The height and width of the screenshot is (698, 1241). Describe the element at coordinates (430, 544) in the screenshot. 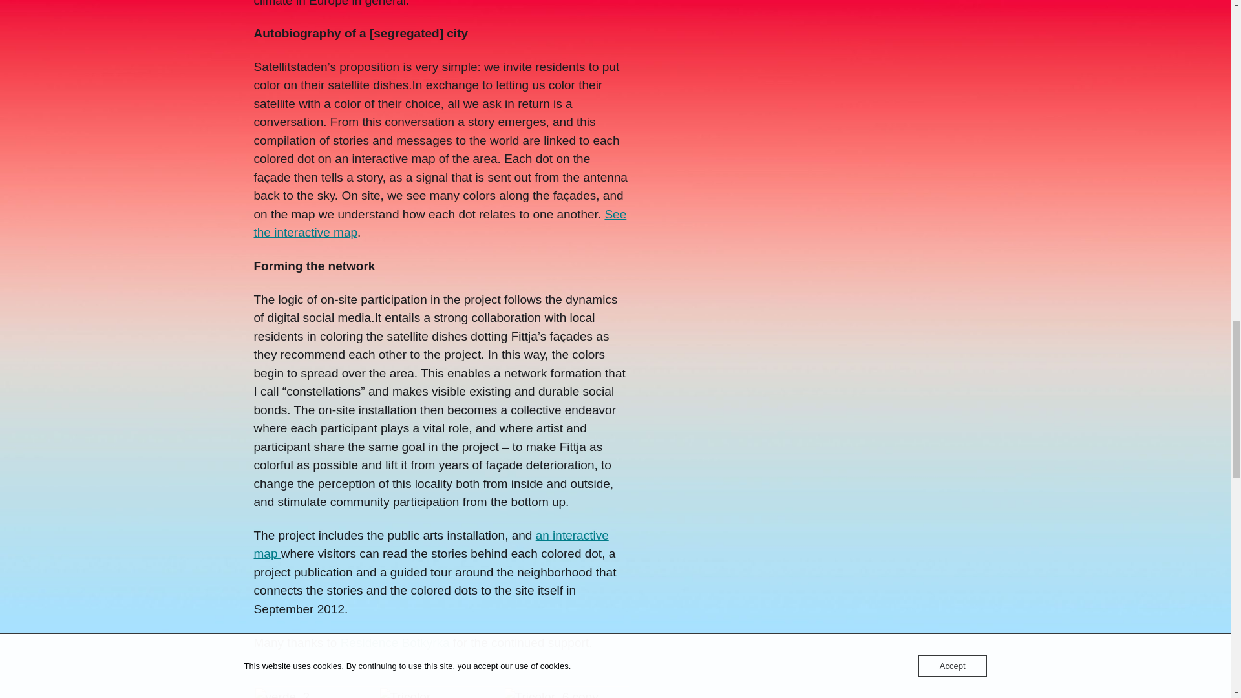

I see `an interactive map` at that location.